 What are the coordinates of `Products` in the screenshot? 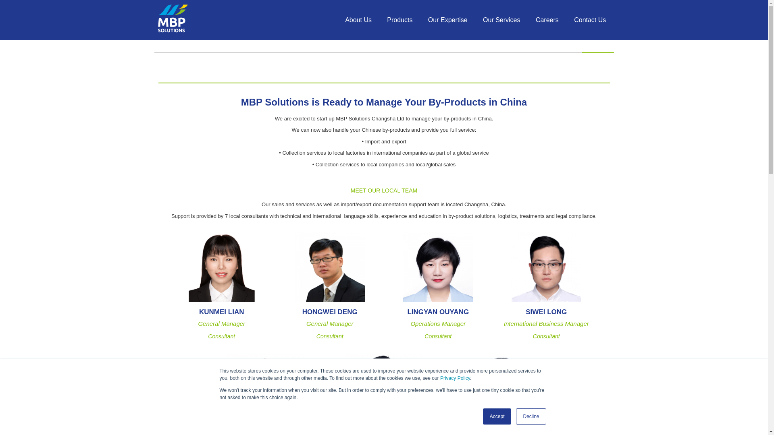 It's located at (399, 20).